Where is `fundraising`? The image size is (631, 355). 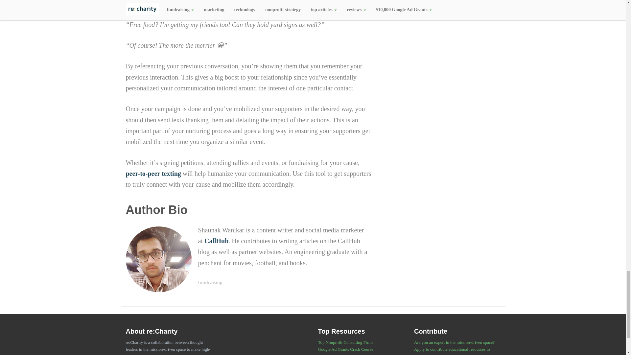
fundraising is located at coordinates (210, 282).